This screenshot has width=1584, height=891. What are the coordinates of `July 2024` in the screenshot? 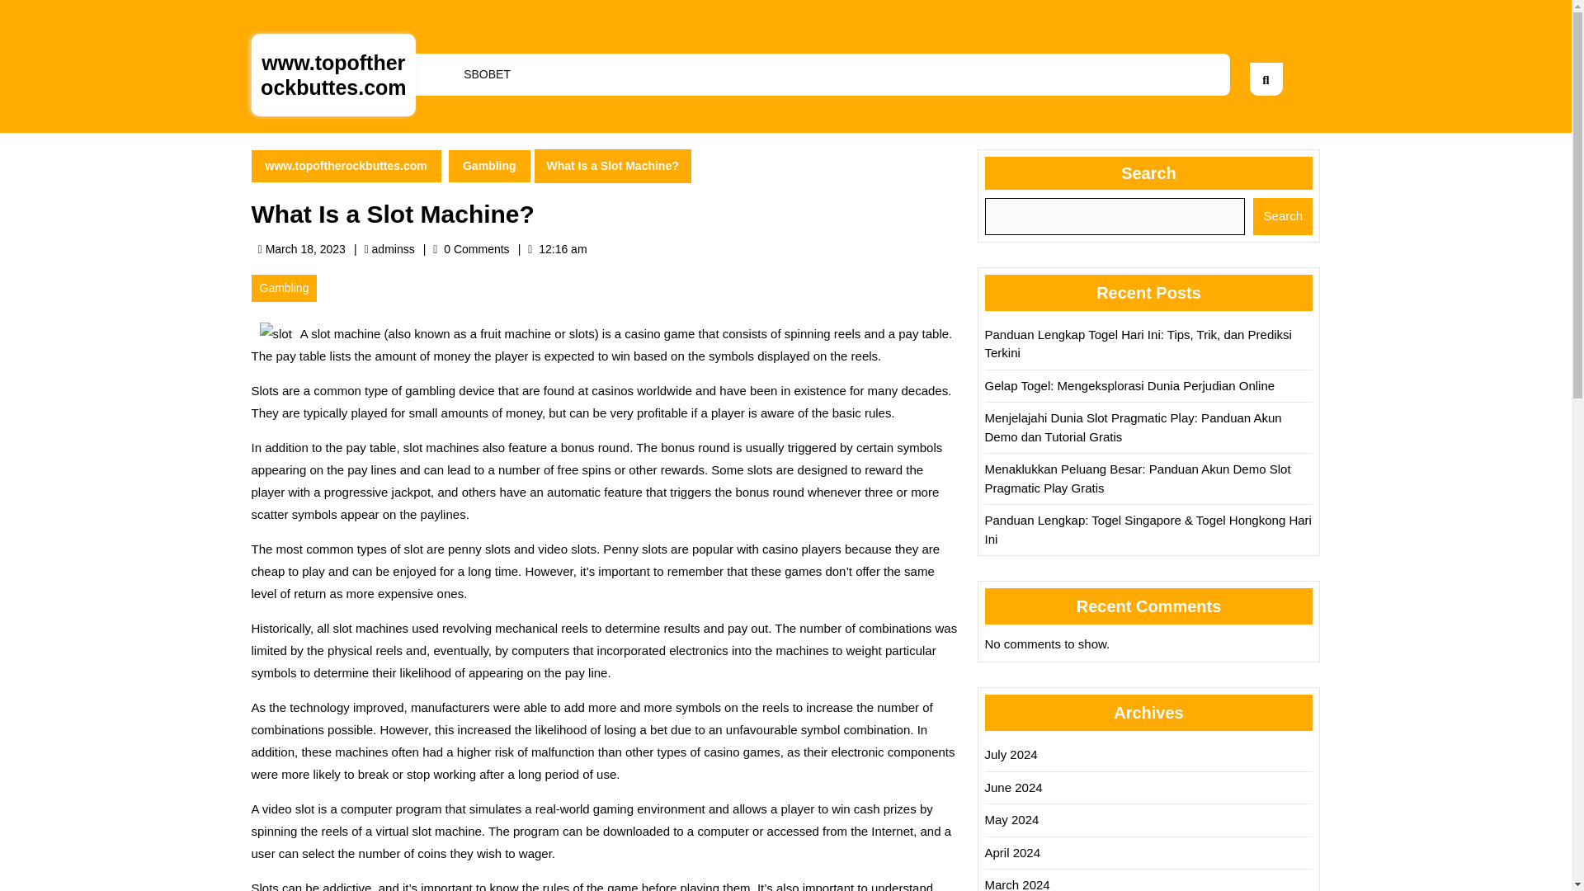 It's located at (1011, 754).